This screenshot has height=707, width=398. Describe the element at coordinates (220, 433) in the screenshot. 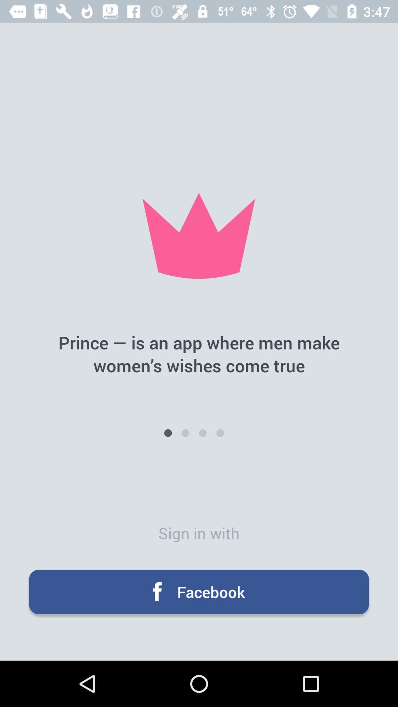

I see `select the item below the prince is an` at that location.